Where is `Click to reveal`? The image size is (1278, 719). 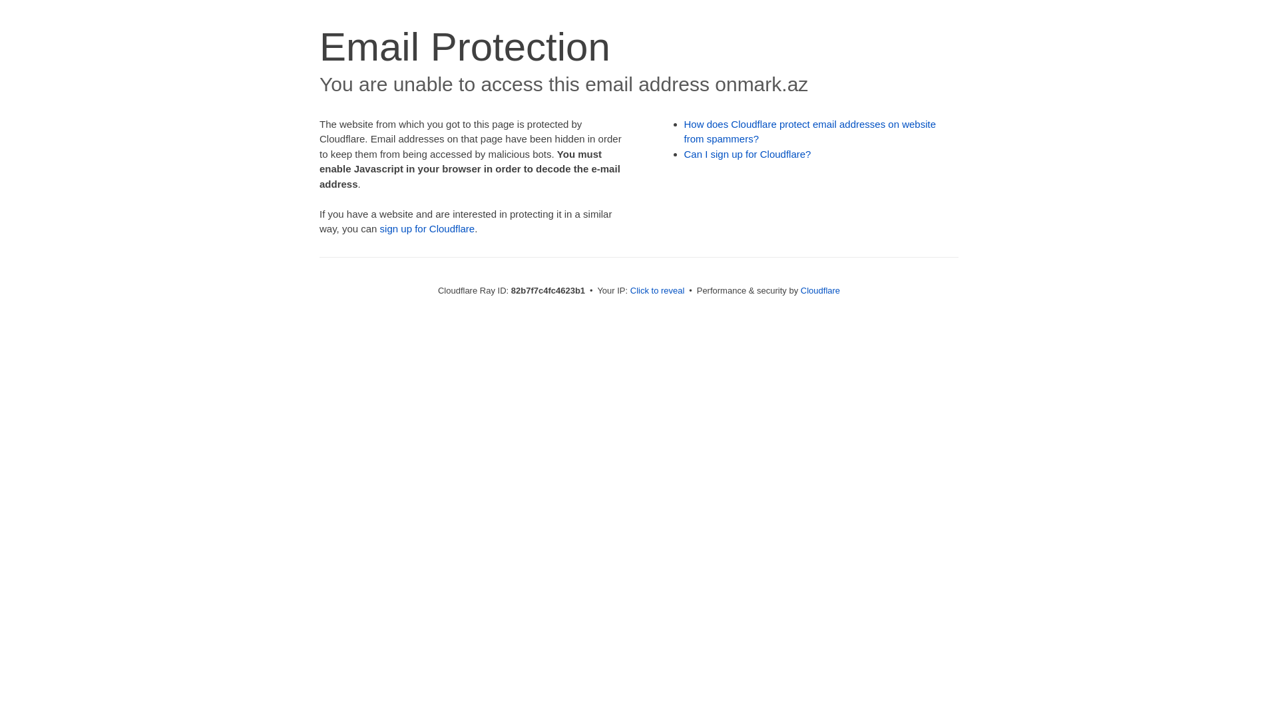
Click to reveal is located at coordinates (658, 290).